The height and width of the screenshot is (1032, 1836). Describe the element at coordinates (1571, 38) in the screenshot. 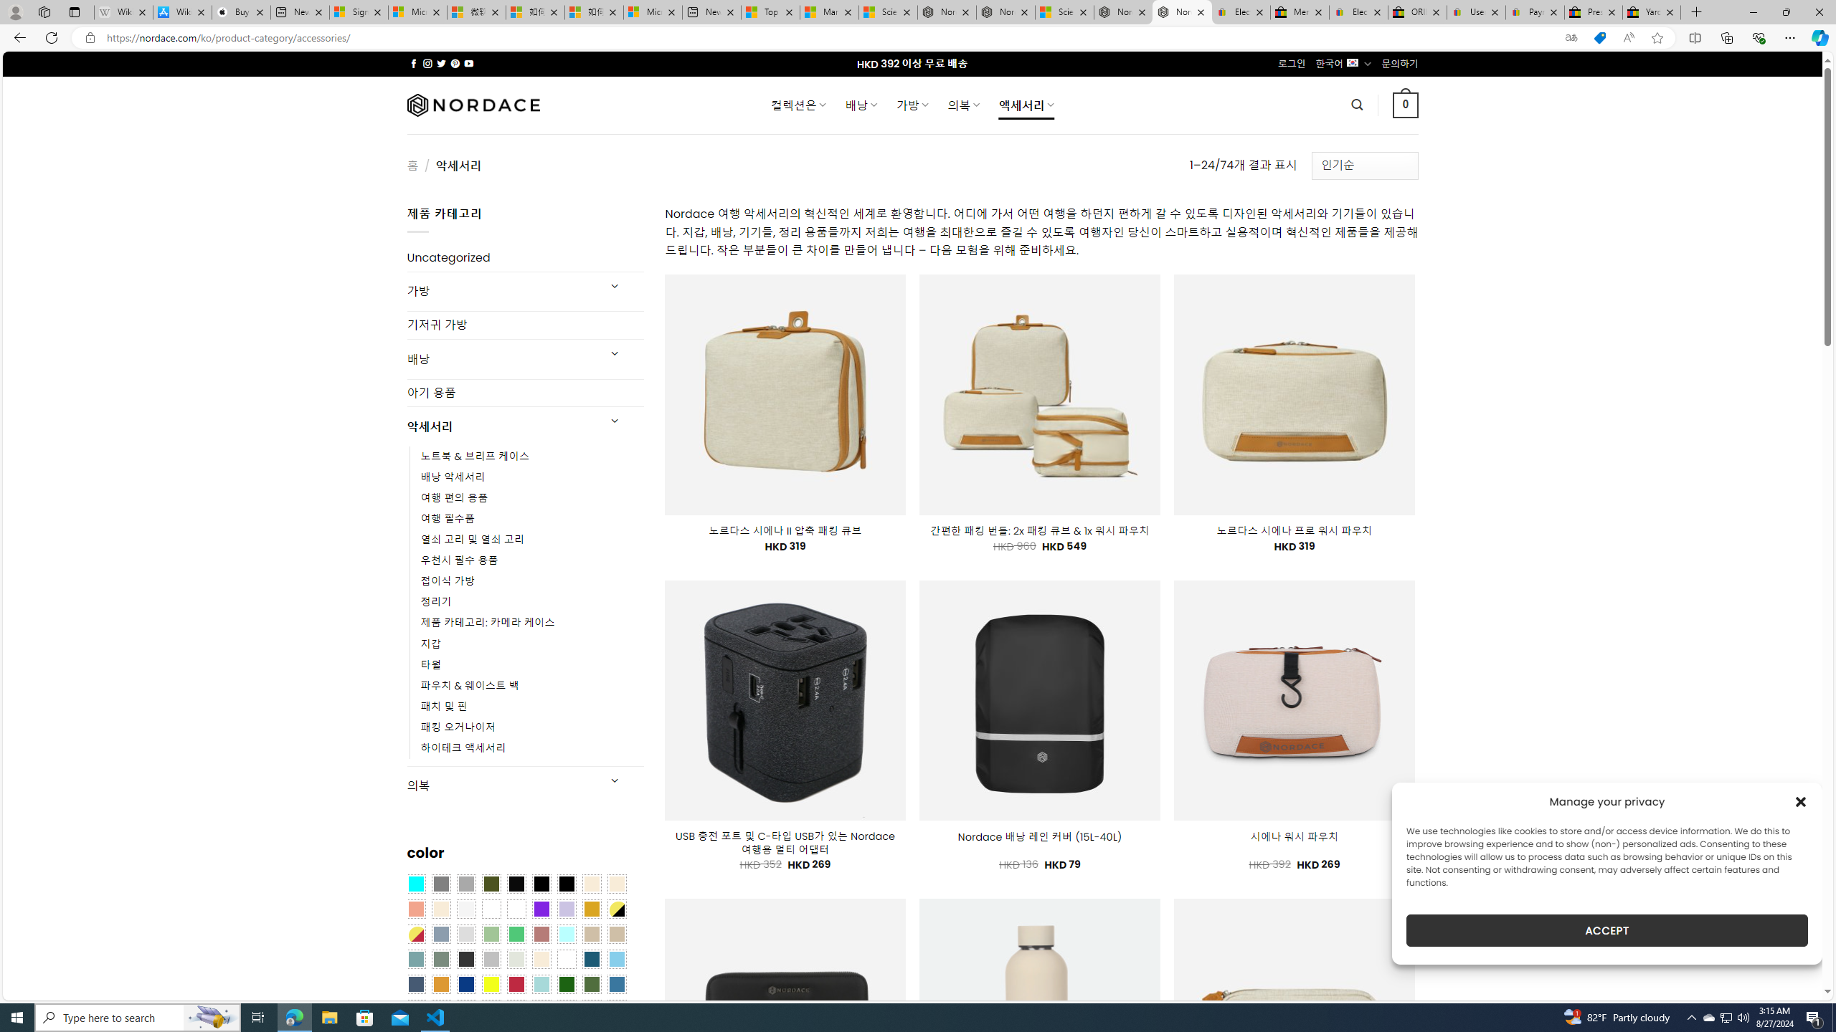

I see `Show translate options` at that location.